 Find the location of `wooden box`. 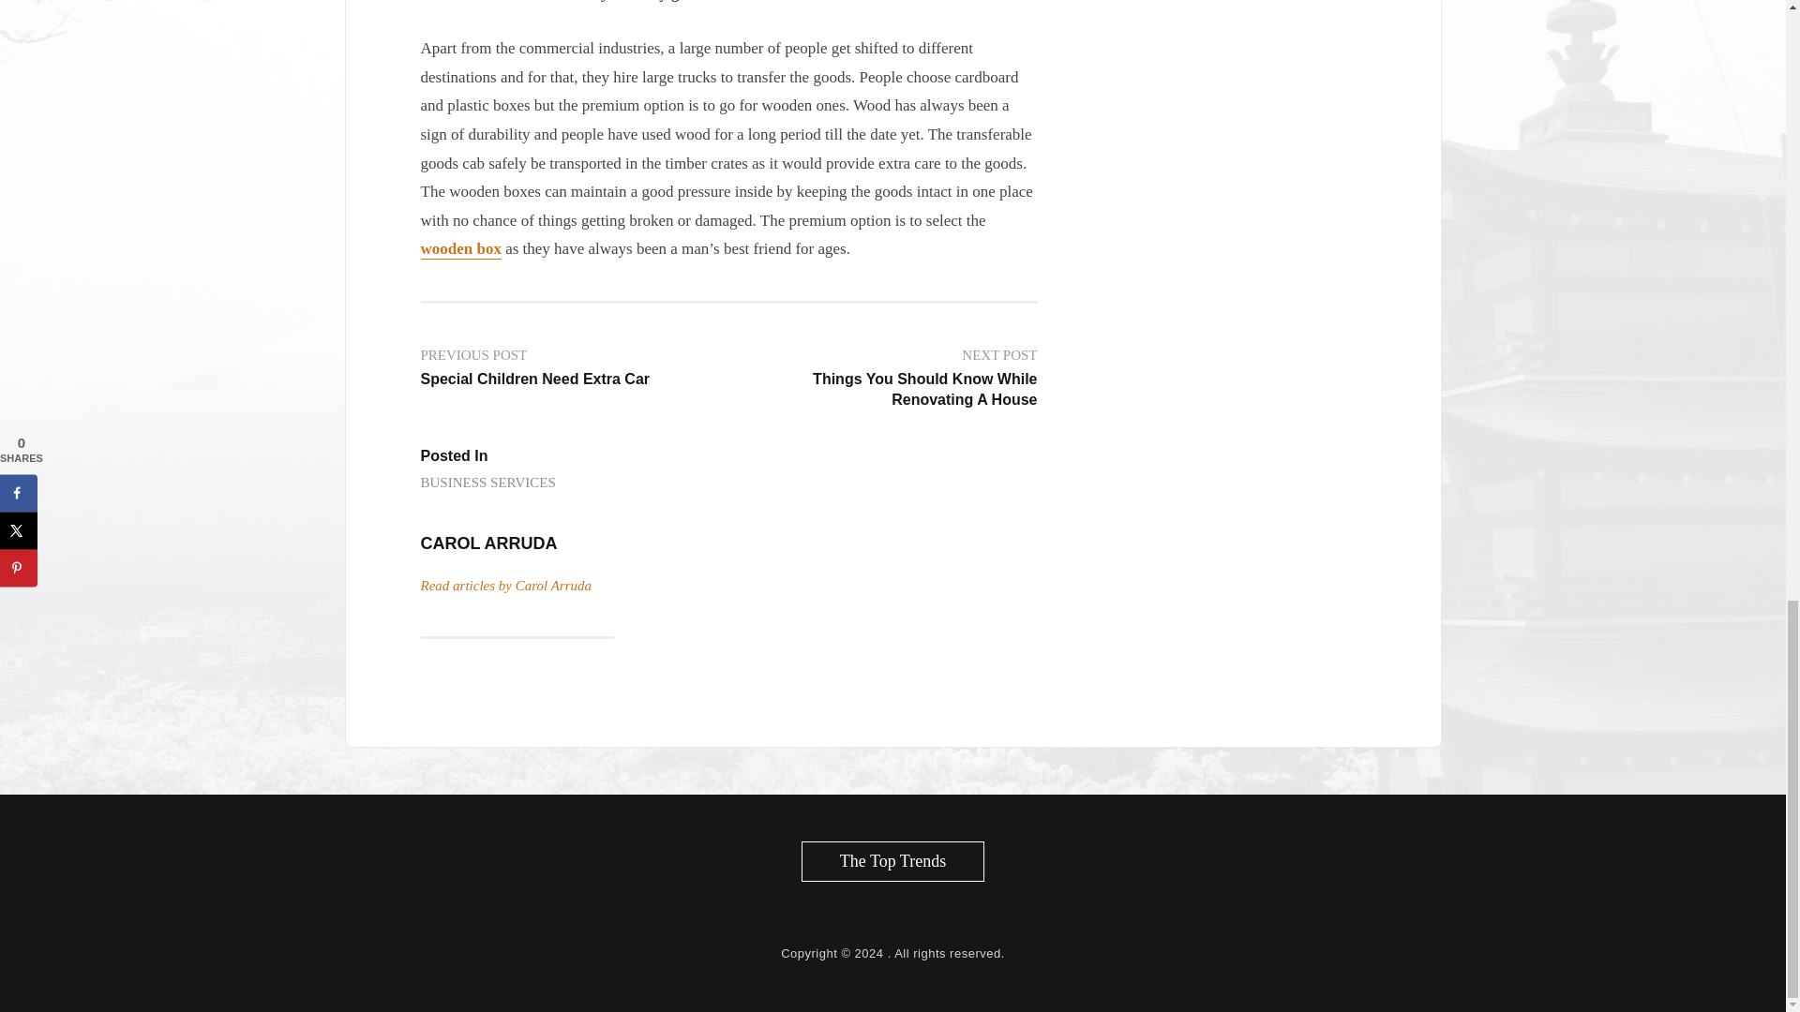

wooden box is located at coordinates (487, 484).